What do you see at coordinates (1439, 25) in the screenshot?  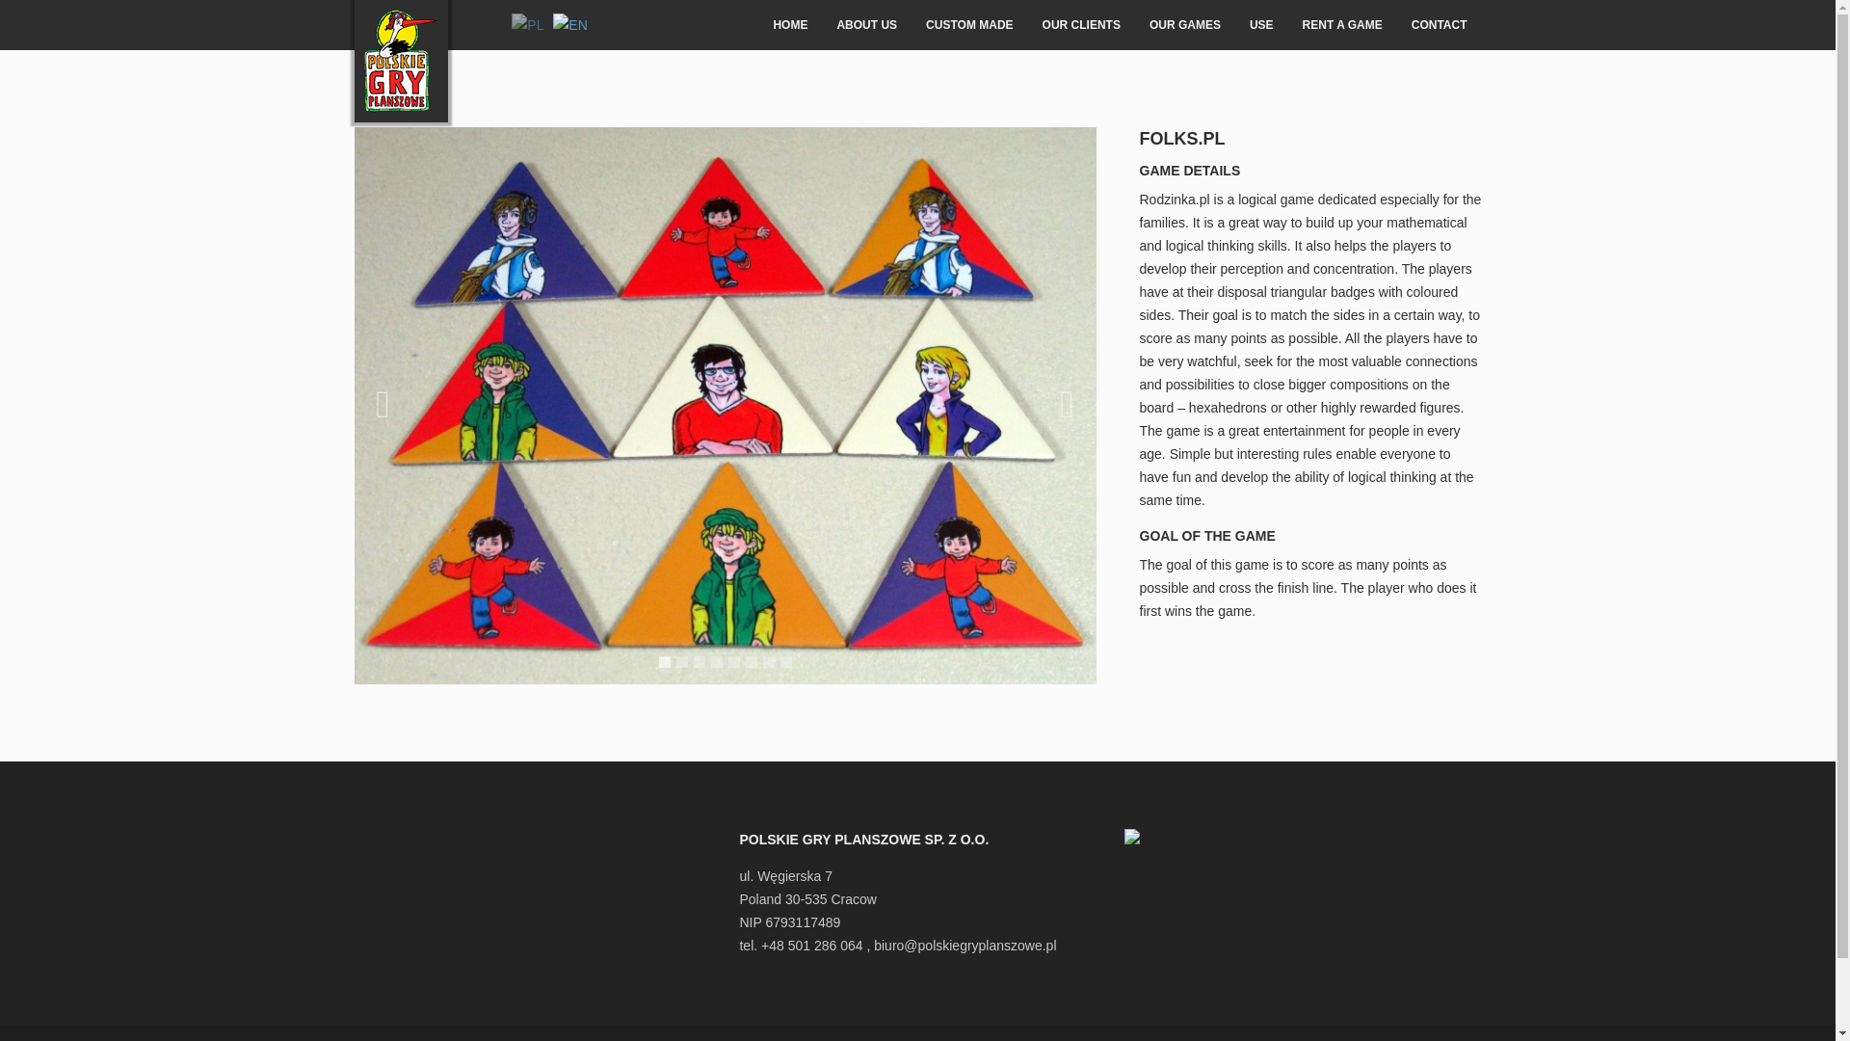 I see `CONTACT` at bounding box center [1439, 25].